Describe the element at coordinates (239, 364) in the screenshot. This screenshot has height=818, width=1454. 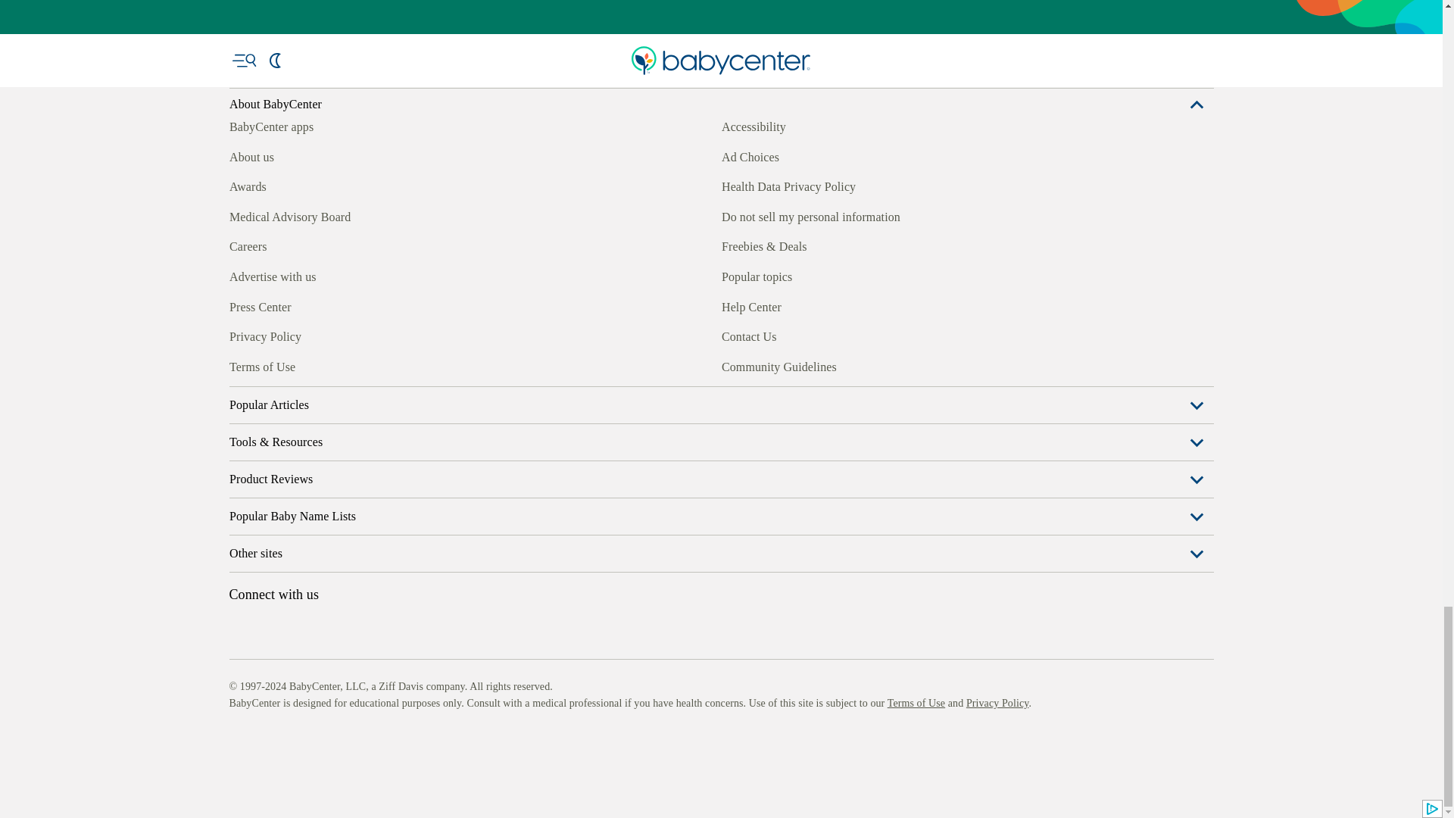
I see `BabyCenter Facebook page` at that location.